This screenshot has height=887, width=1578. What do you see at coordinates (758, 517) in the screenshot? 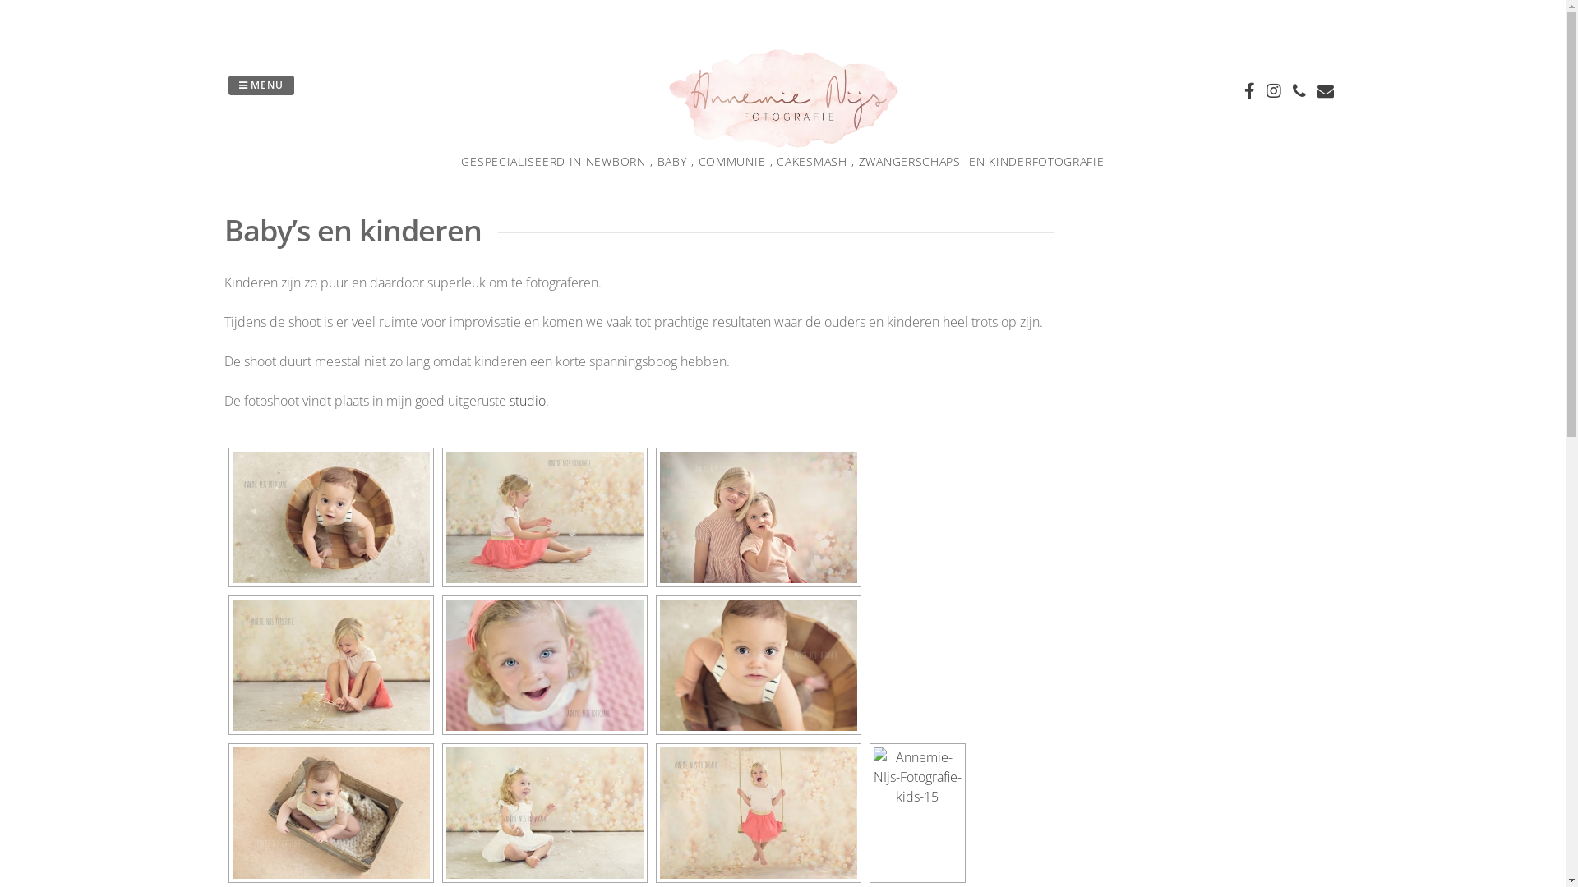
I see `Annemie-NIjs-Fotografie-kids-5` at bounding box center [758, 517].